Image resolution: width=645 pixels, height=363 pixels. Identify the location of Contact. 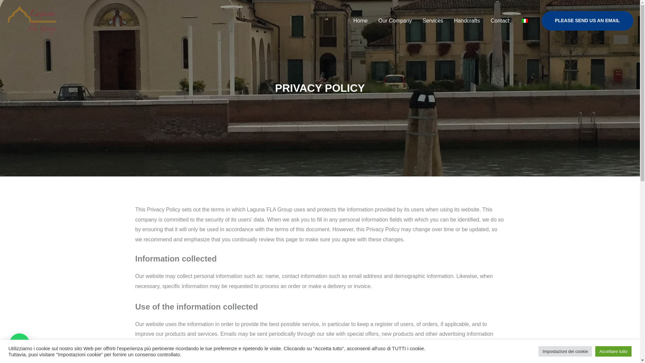
(500, 21).